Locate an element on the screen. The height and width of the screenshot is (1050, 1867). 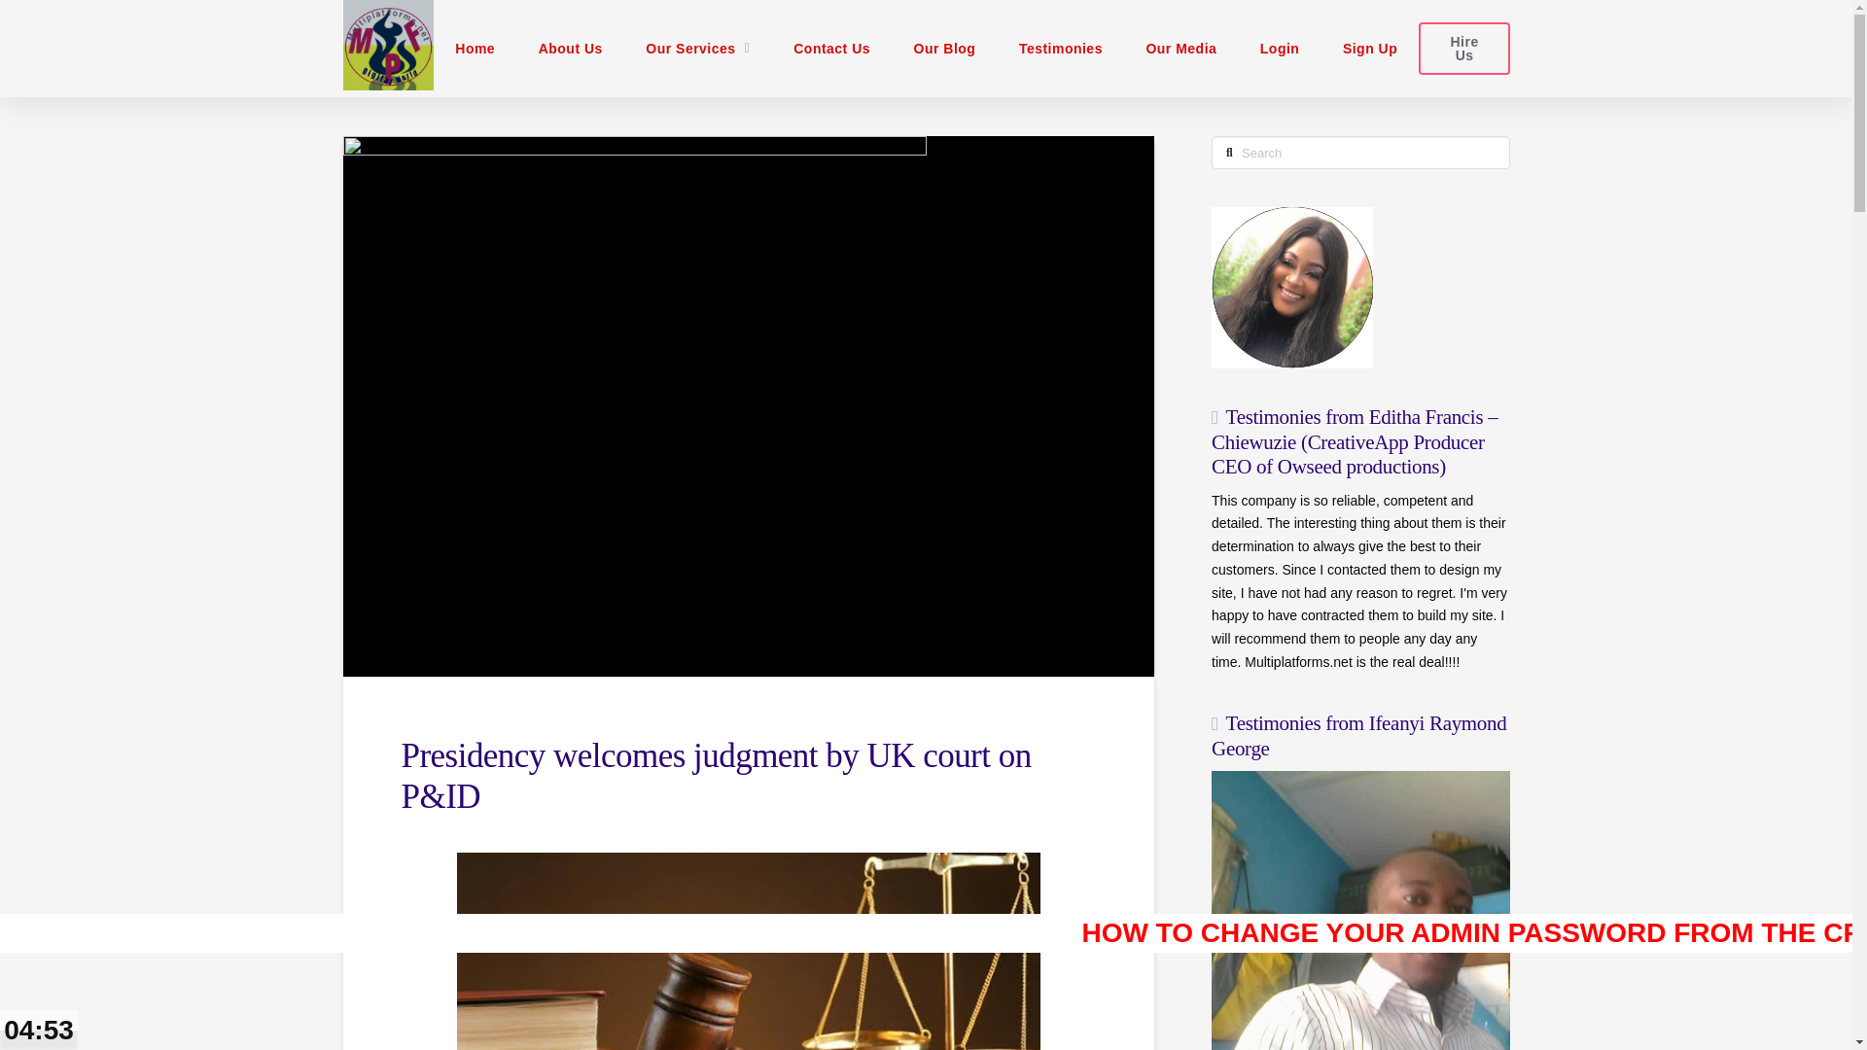
Home is located at coordinates (475, 49).